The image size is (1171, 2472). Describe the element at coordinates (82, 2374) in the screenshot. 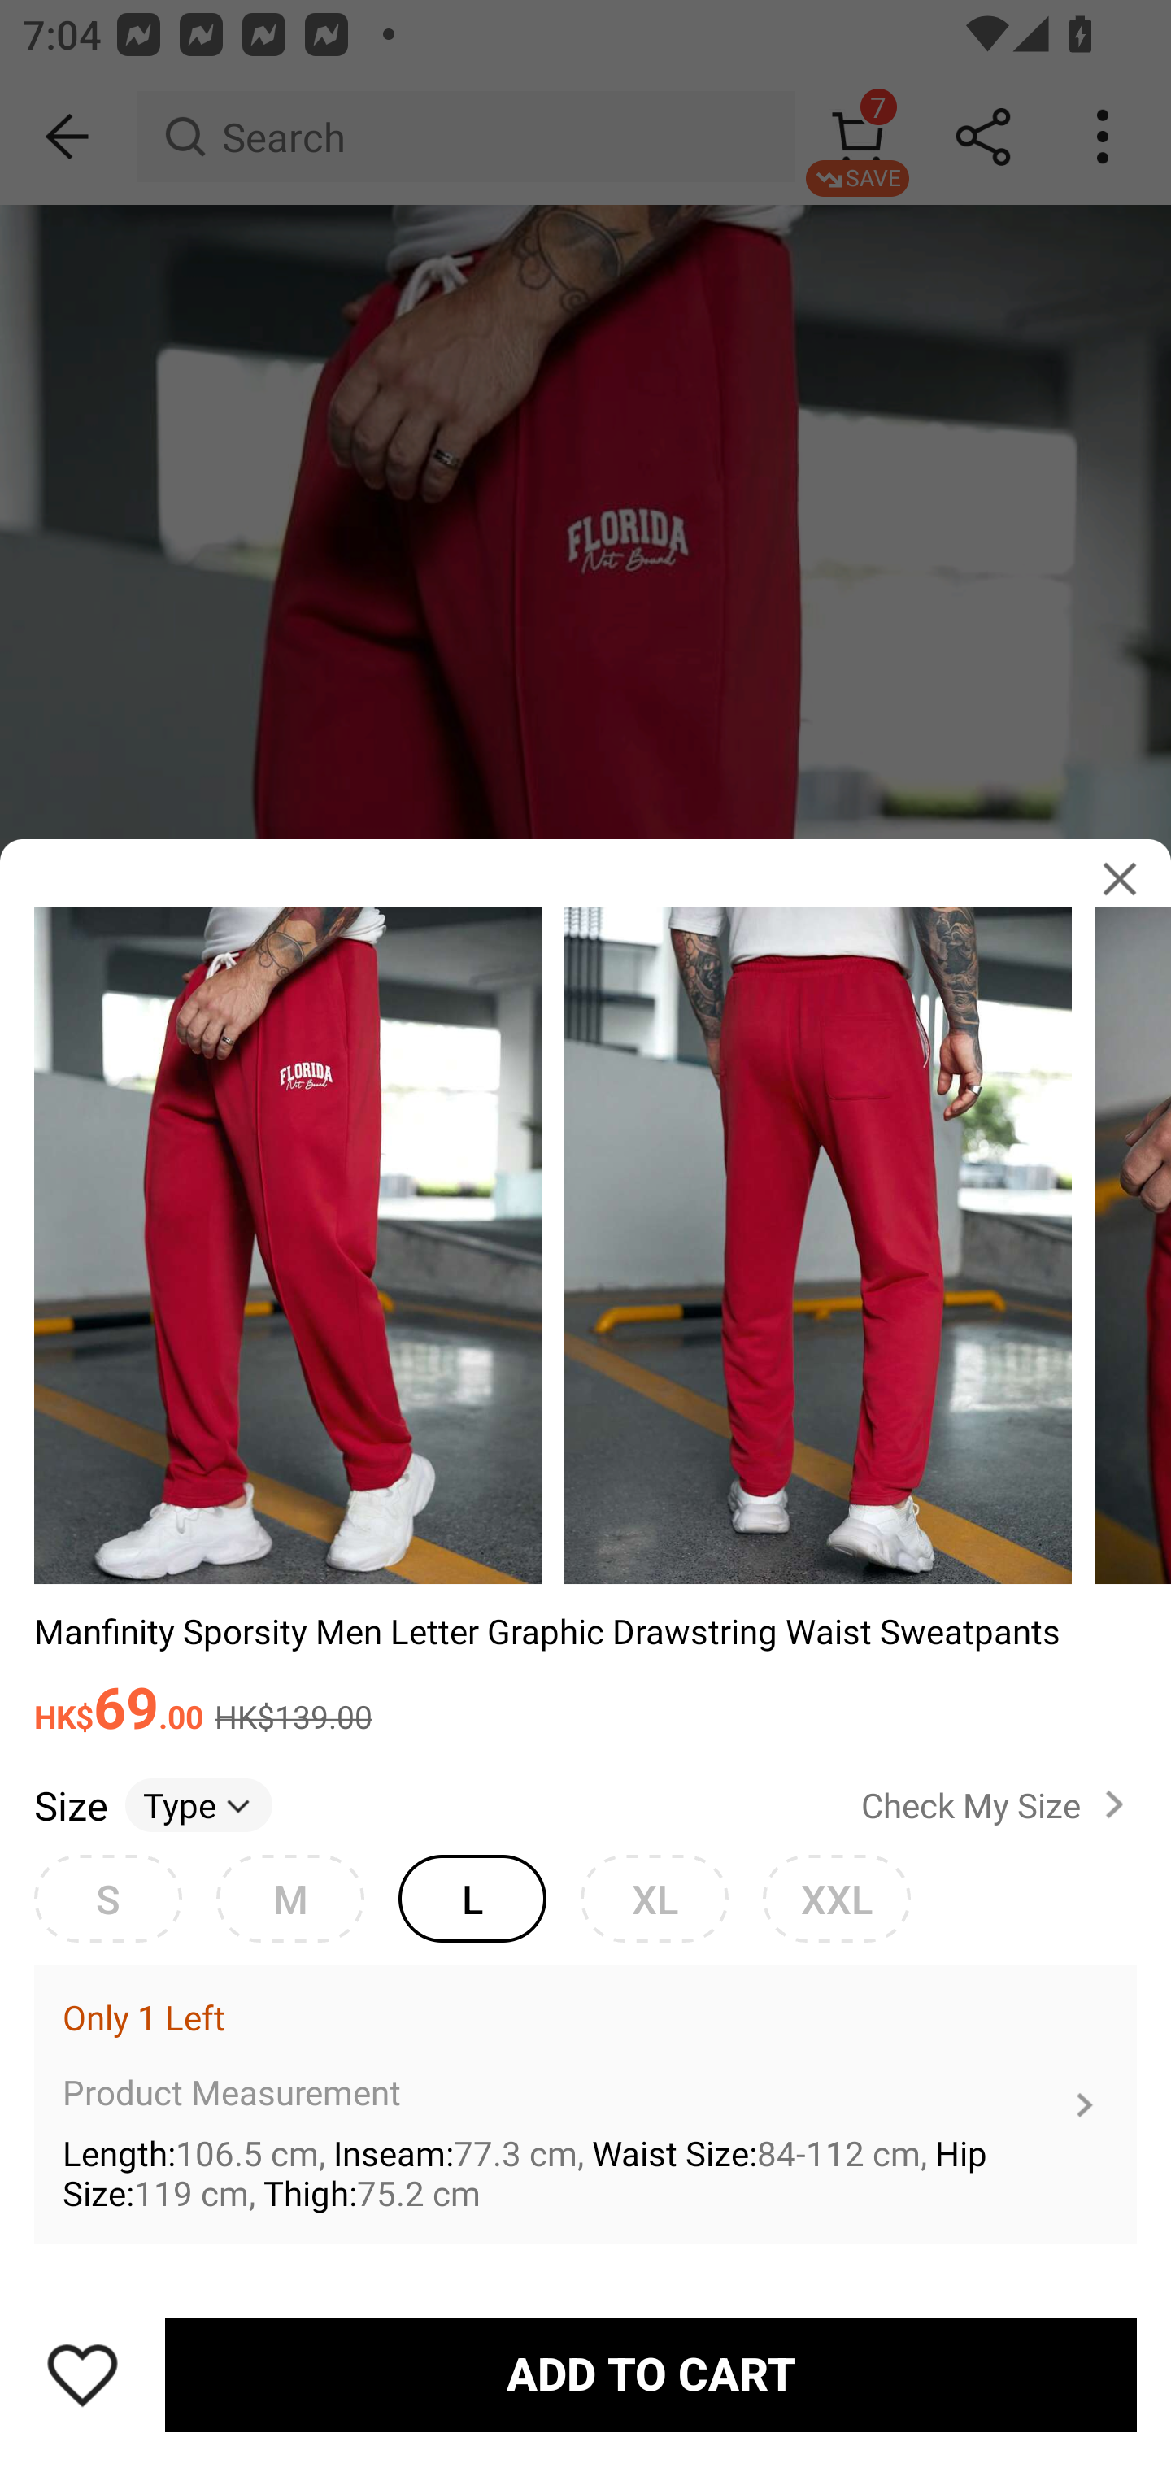

I see `Save` at that location.